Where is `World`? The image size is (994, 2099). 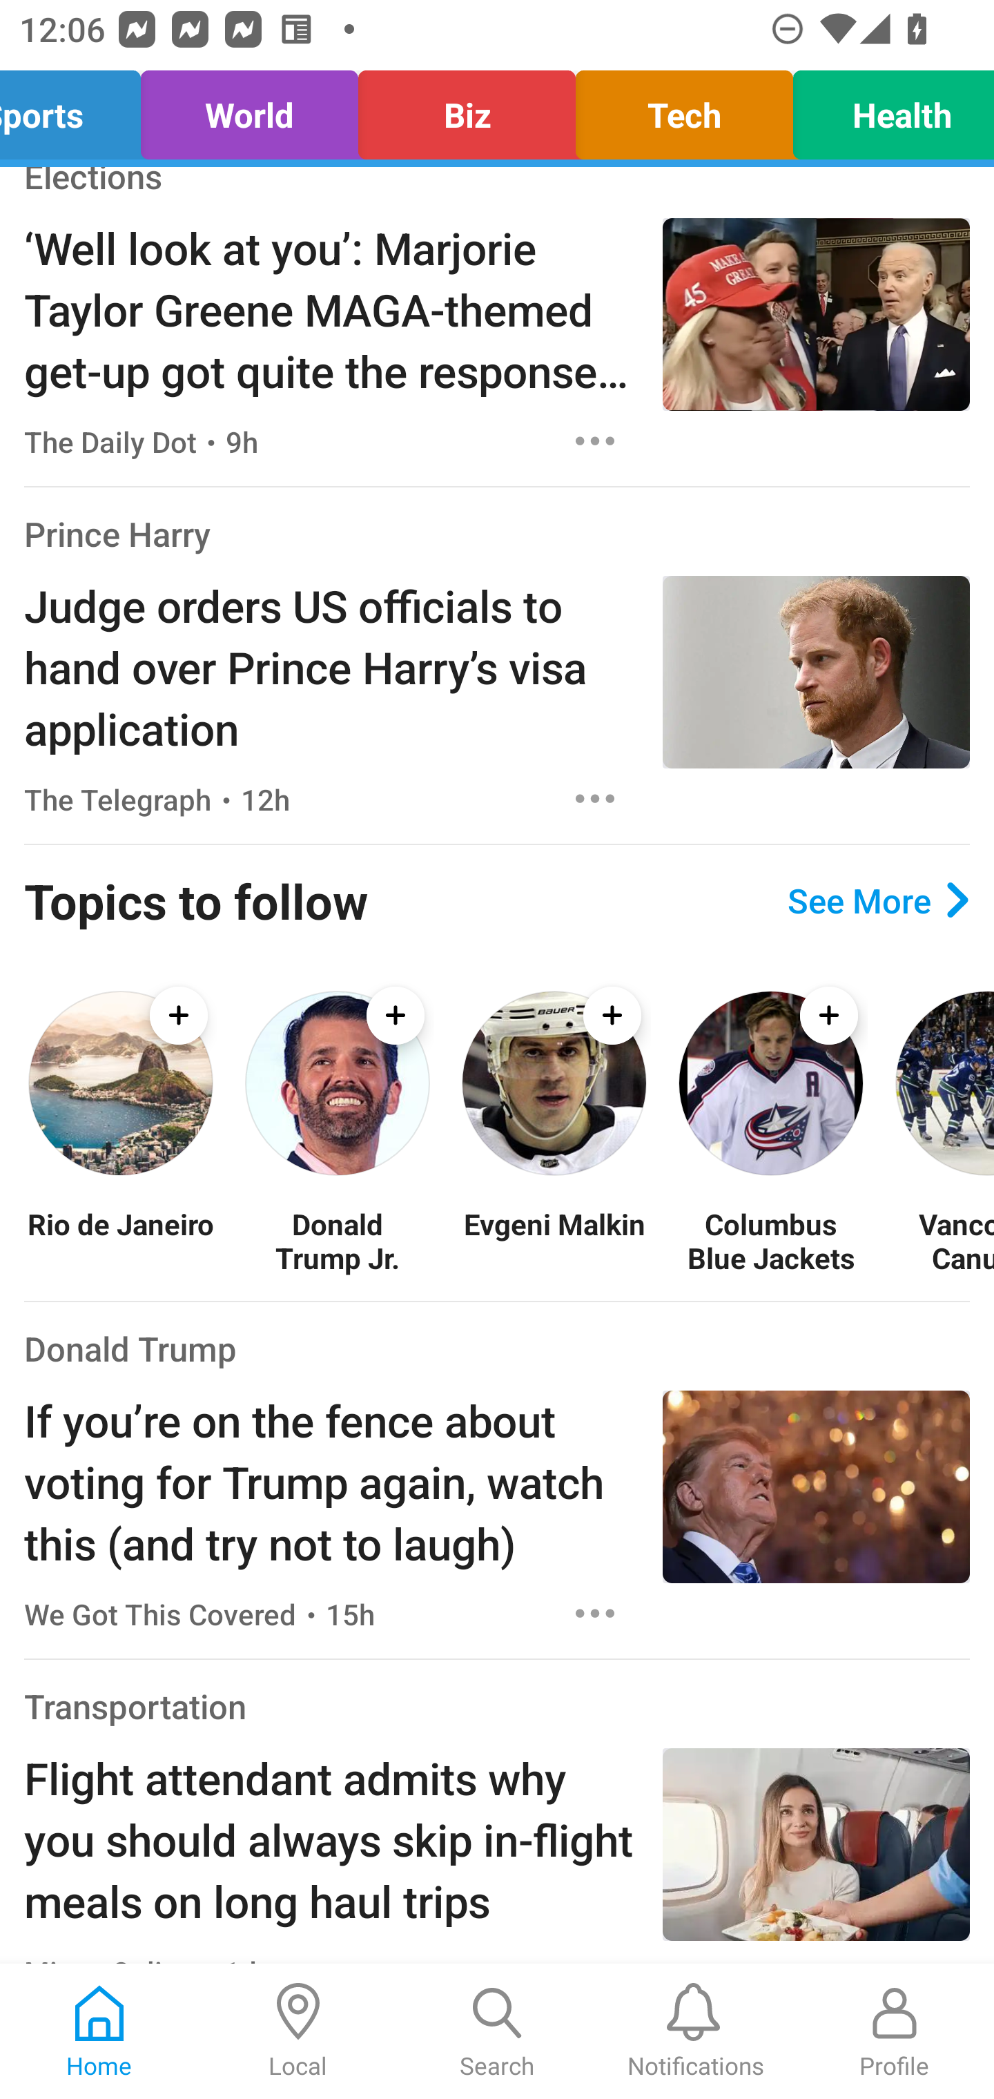
World is located at coordinates (249, 109).